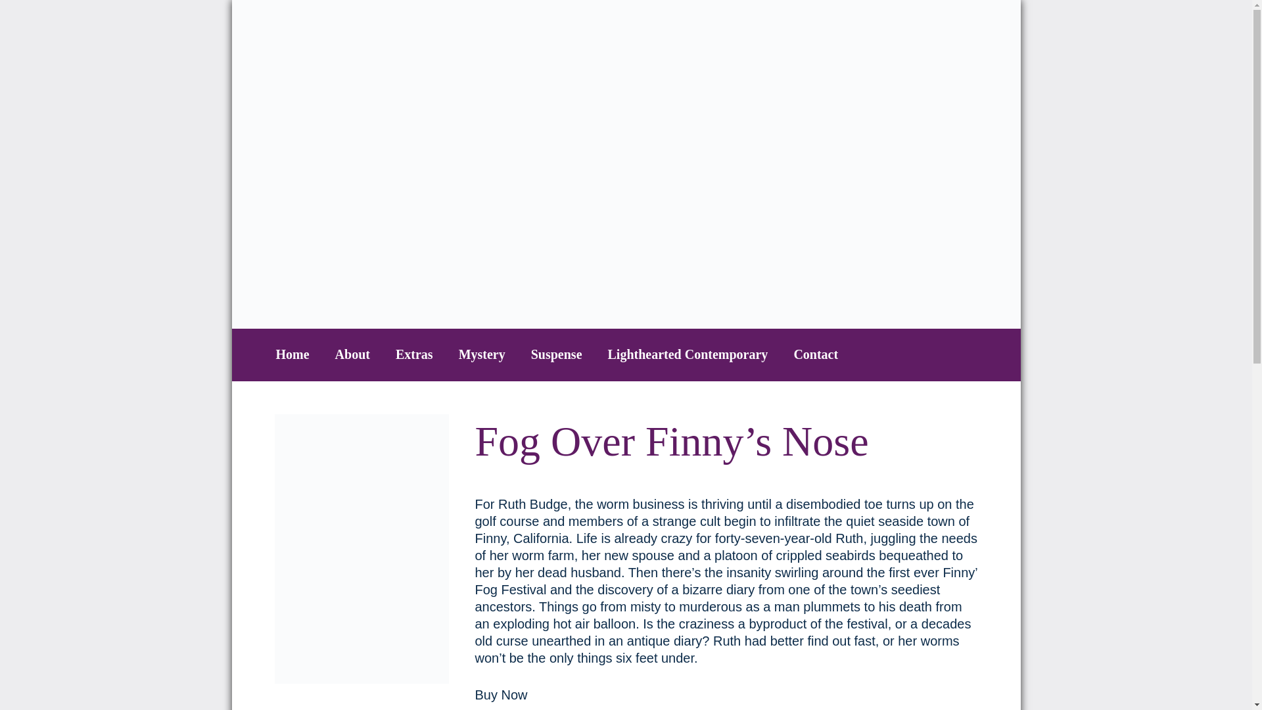 This screenshot has height=710, width=1262. What do you see at coordinates (414, 354) in the screenshot?
I see `Extras` at bounding box center [414, 354].